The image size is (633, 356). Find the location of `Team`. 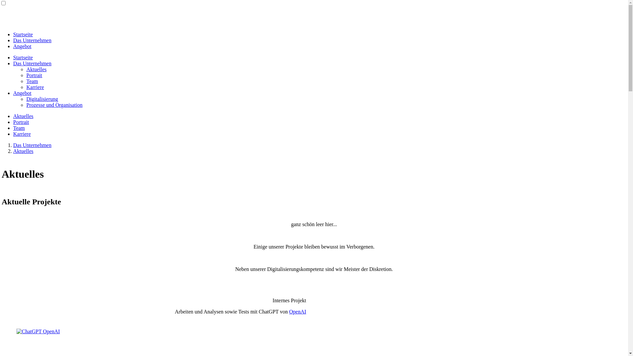

Team is located at coordinates (19, 128).